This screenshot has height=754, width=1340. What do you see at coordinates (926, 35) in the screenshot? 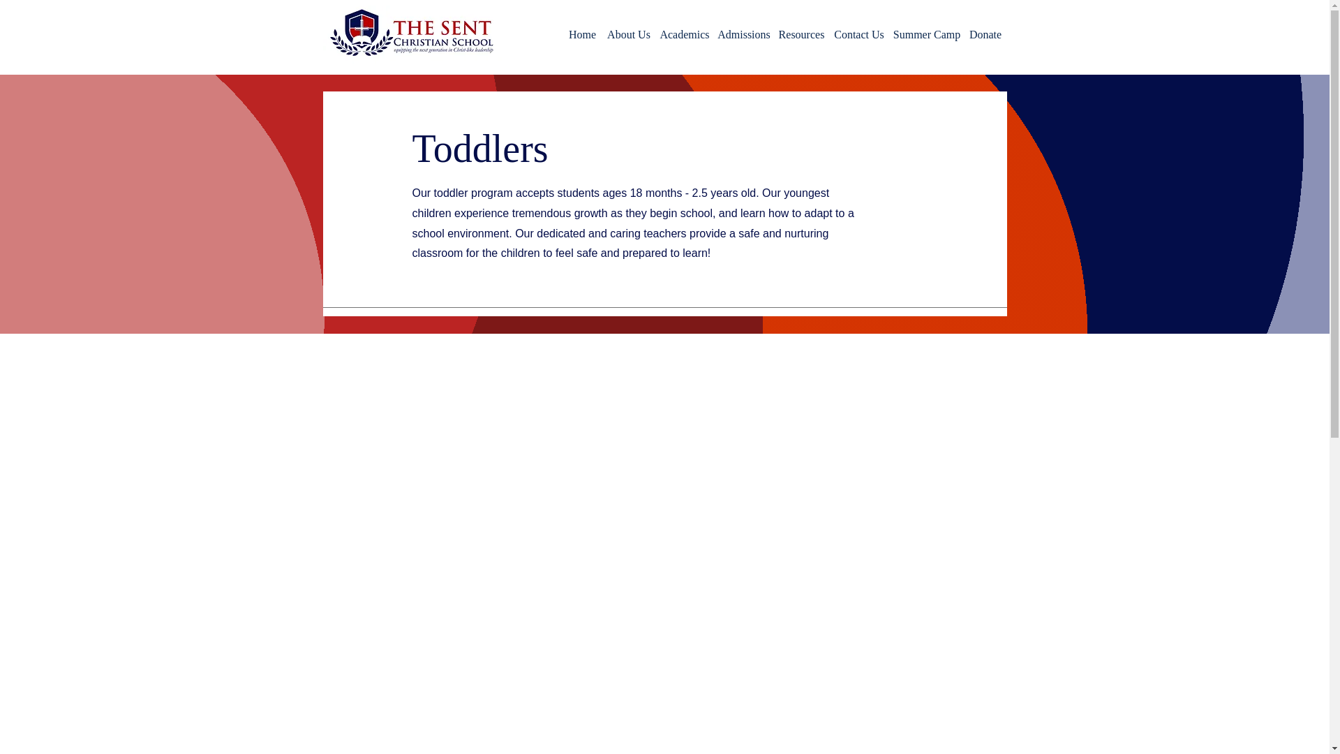
I see `Summer Camp` at bounding box center [926, 35].